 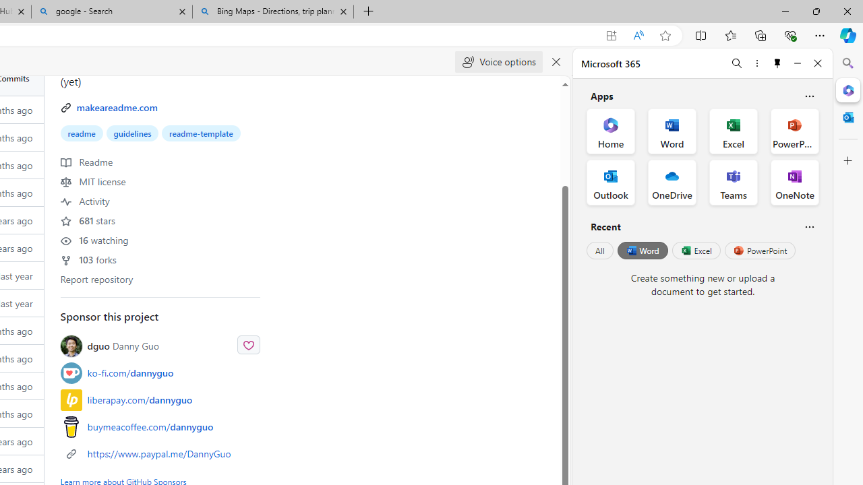 What do you see at coordinates (734, 182) in the screenshot?
I see `Teams Office App` at bounding box center [734, 182].